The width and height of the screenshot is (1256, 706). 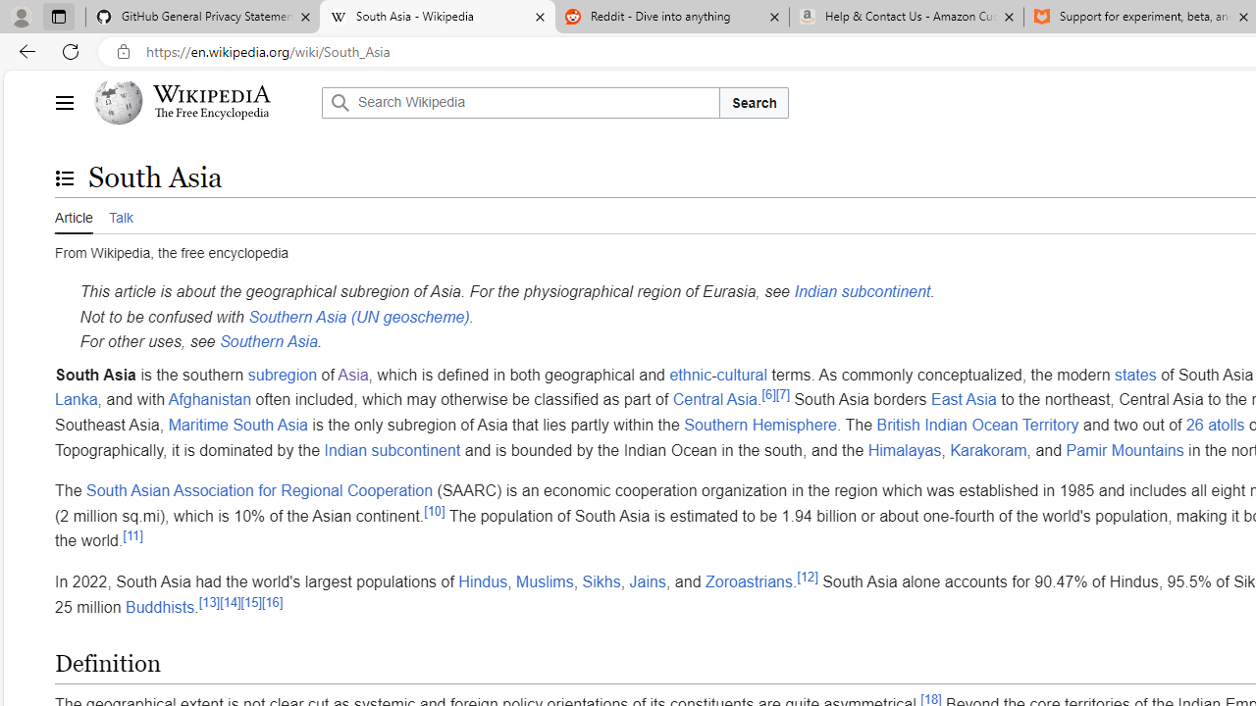 I want to click on Afghanistan, so click(x=210, y=399).